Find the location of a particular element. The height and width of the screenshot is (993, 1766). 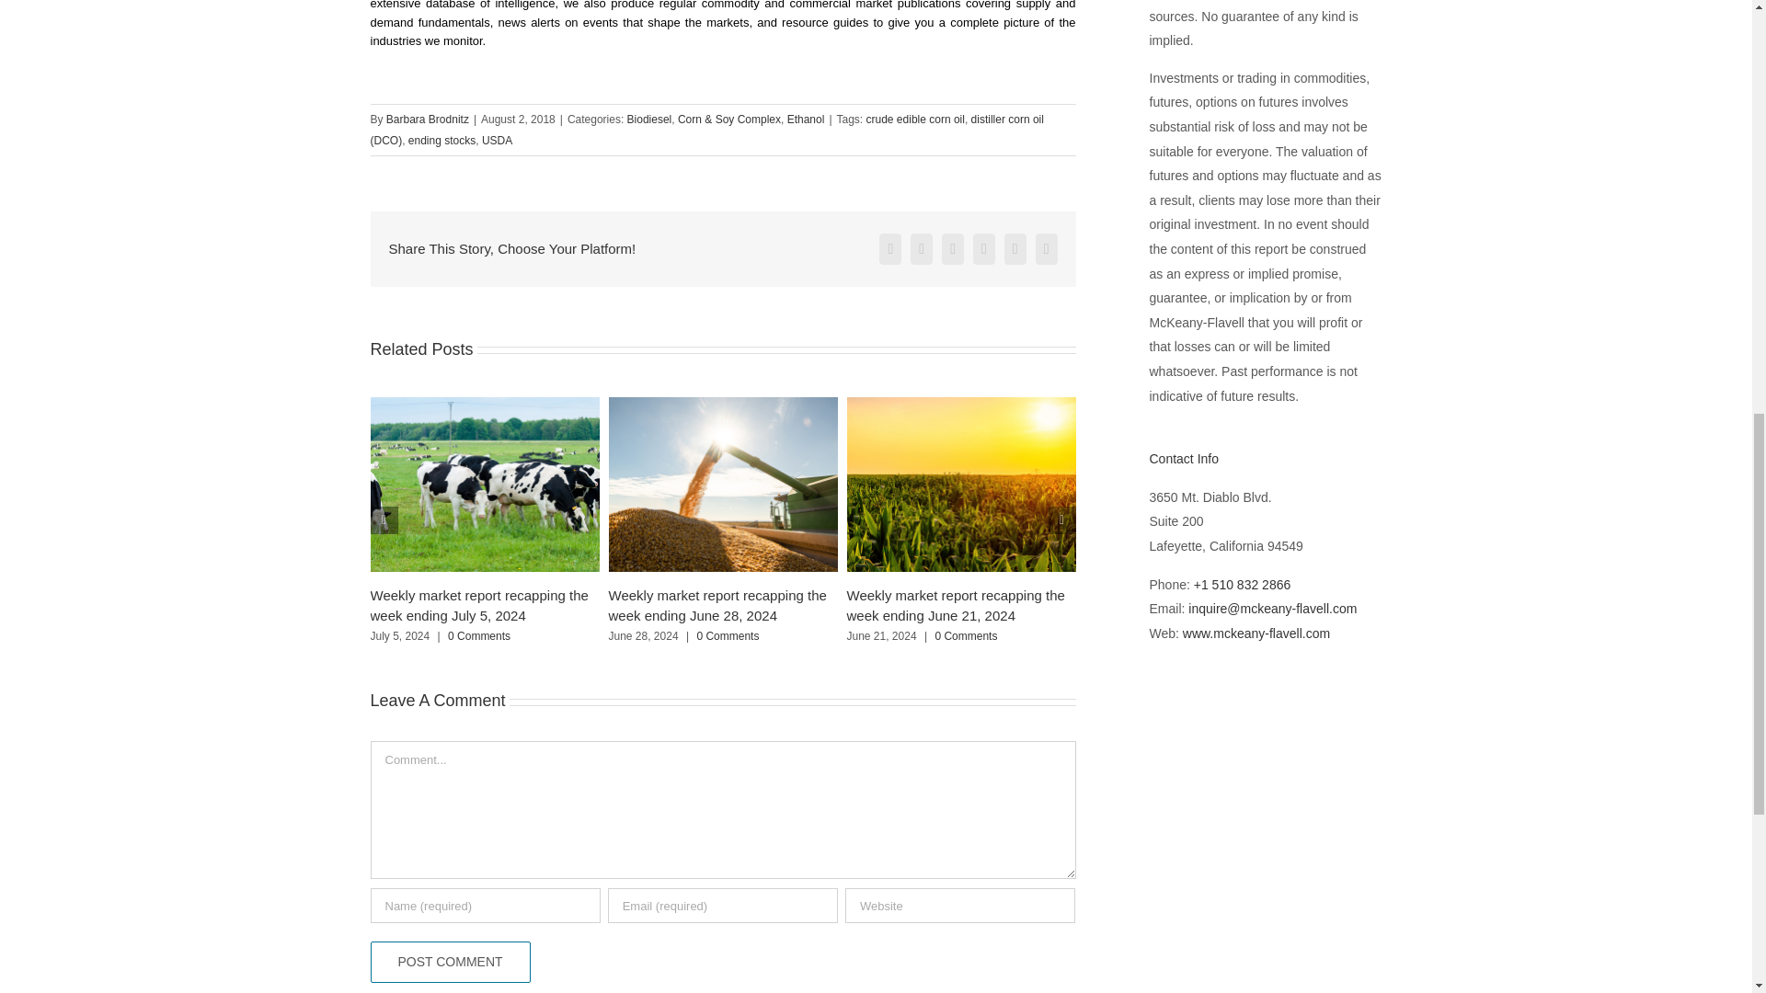

Weekly market report recapping the week ending July 5, 2024 is located at coordinates (478, 605).